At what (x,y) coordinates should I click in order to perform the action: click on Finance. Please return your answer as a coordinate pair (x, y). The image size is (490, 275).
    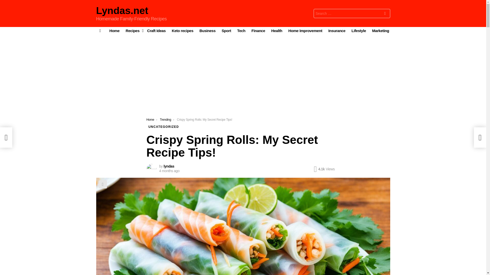
    Looking at the image, I should click on (258, 31).